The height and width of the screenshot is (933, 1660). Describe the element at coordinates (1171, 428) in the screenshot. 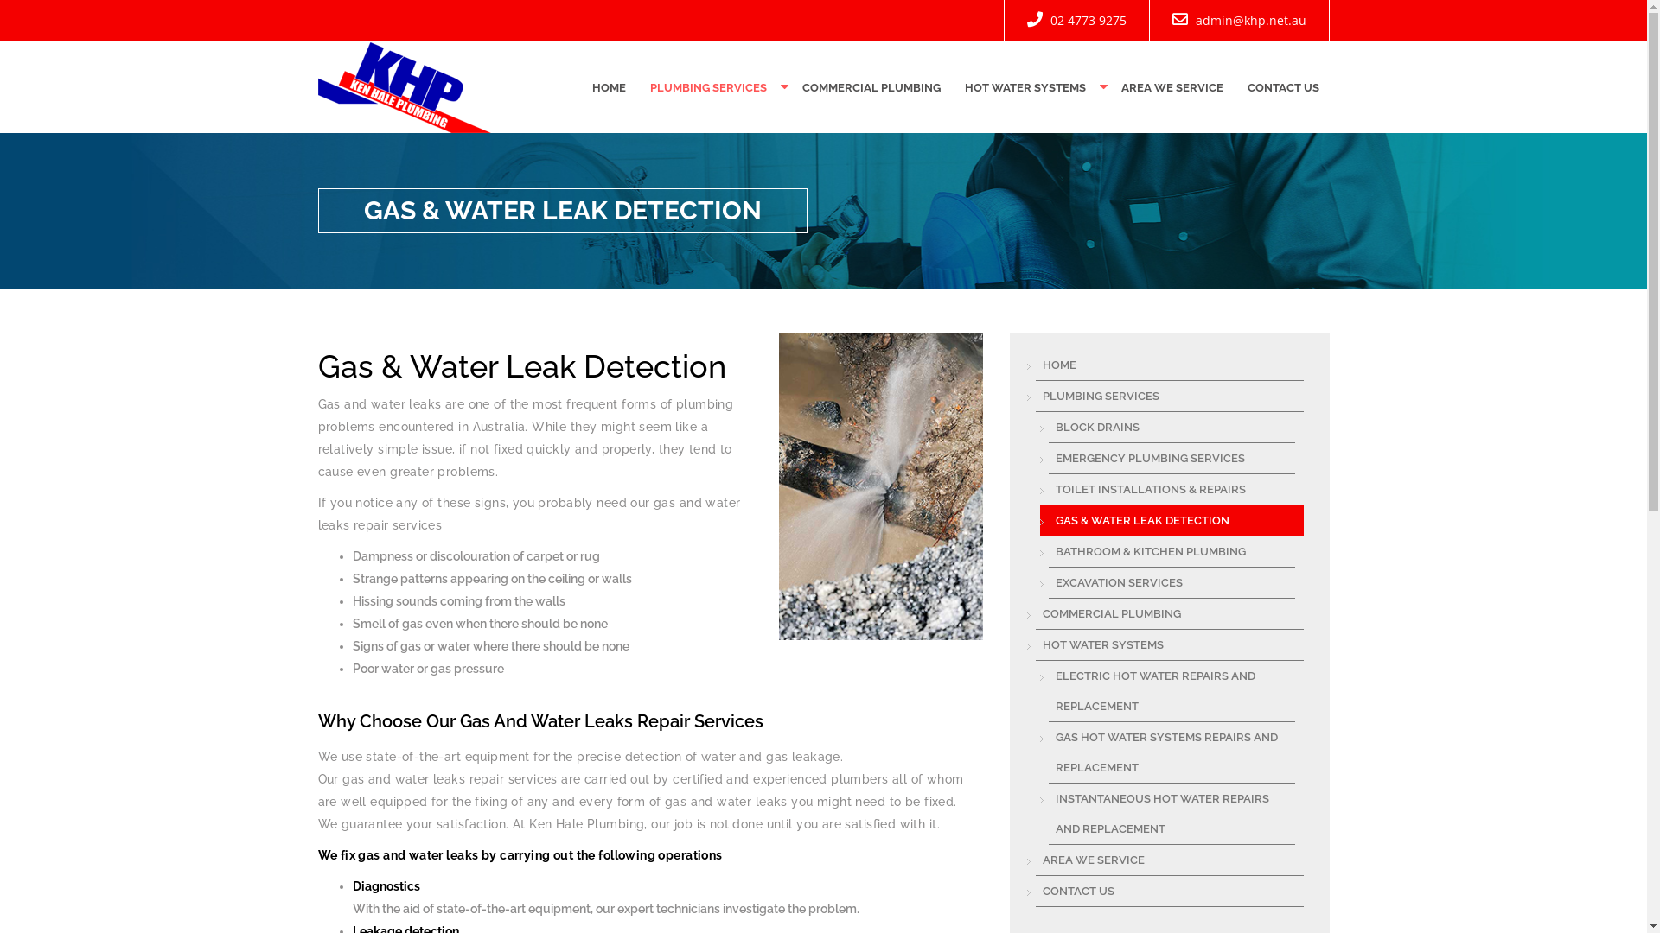

I see `BLOCK DRAINS` at that location.